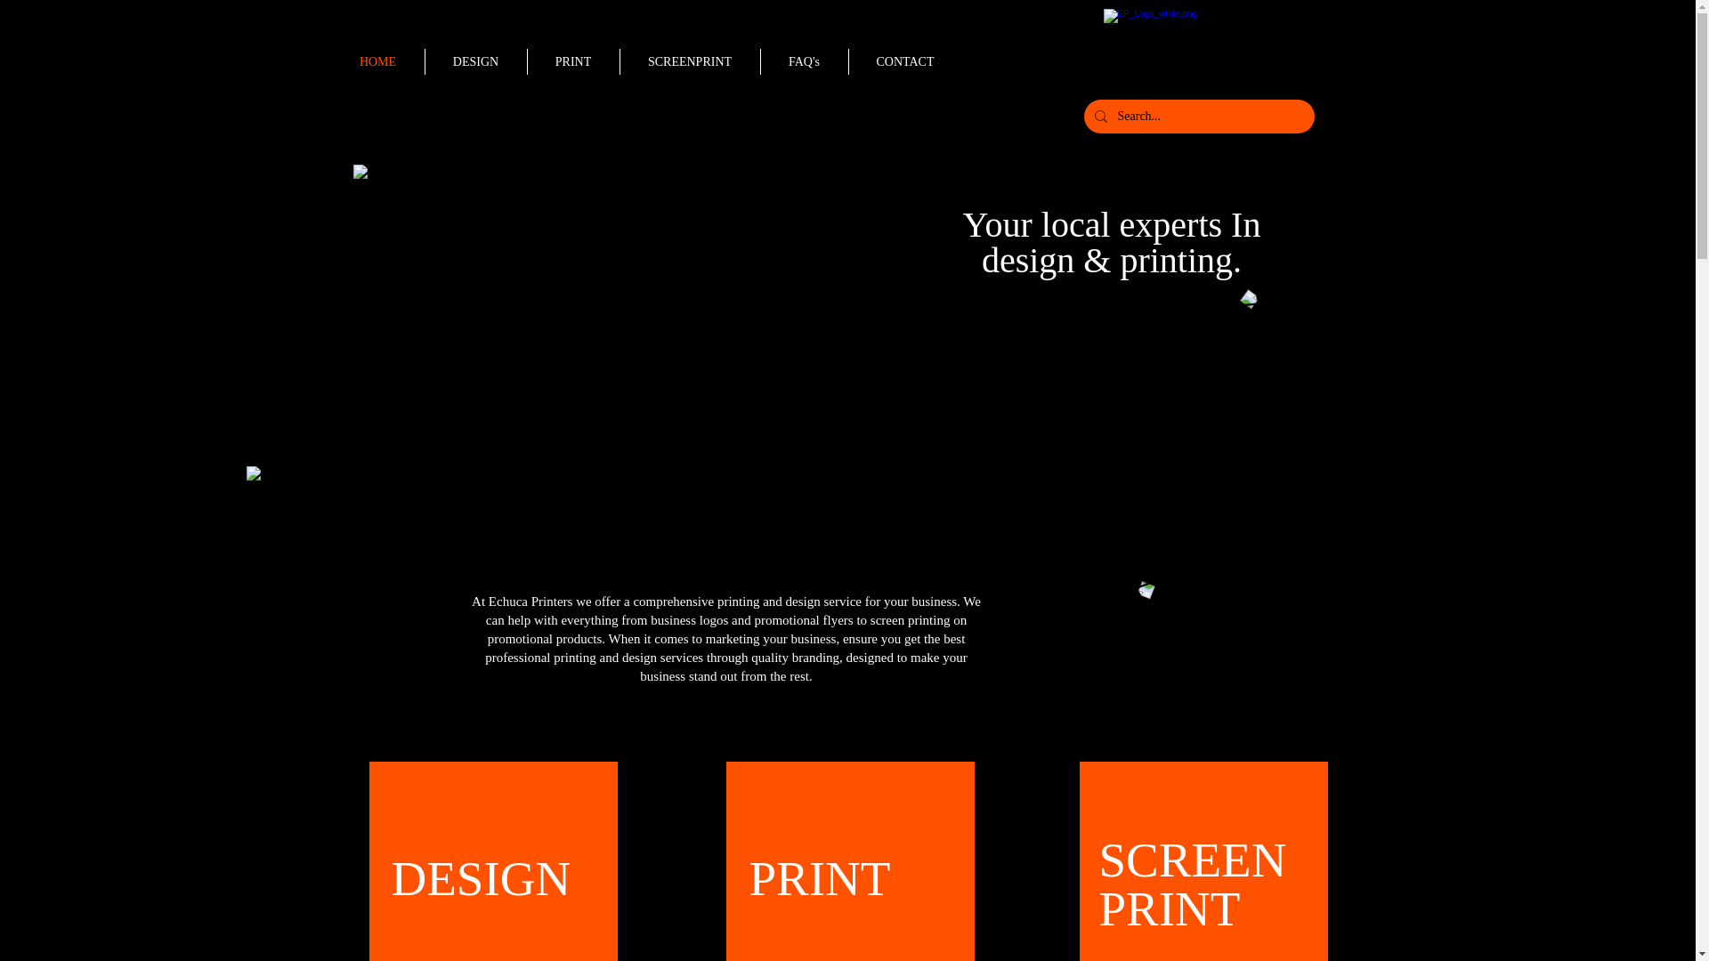  Describe the element at coordinates (482, 878) in the screenshot. I see `DESIGN` at that location.